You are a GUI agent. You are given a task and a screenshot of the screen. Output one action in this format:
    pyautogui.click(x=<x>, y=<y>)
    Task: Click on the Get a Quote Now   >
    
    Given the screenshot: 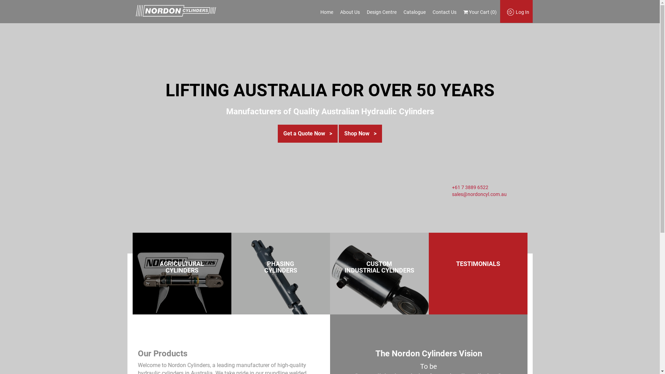 What is the action you would take?
    pyautogui.click(x=308, y=134)
    